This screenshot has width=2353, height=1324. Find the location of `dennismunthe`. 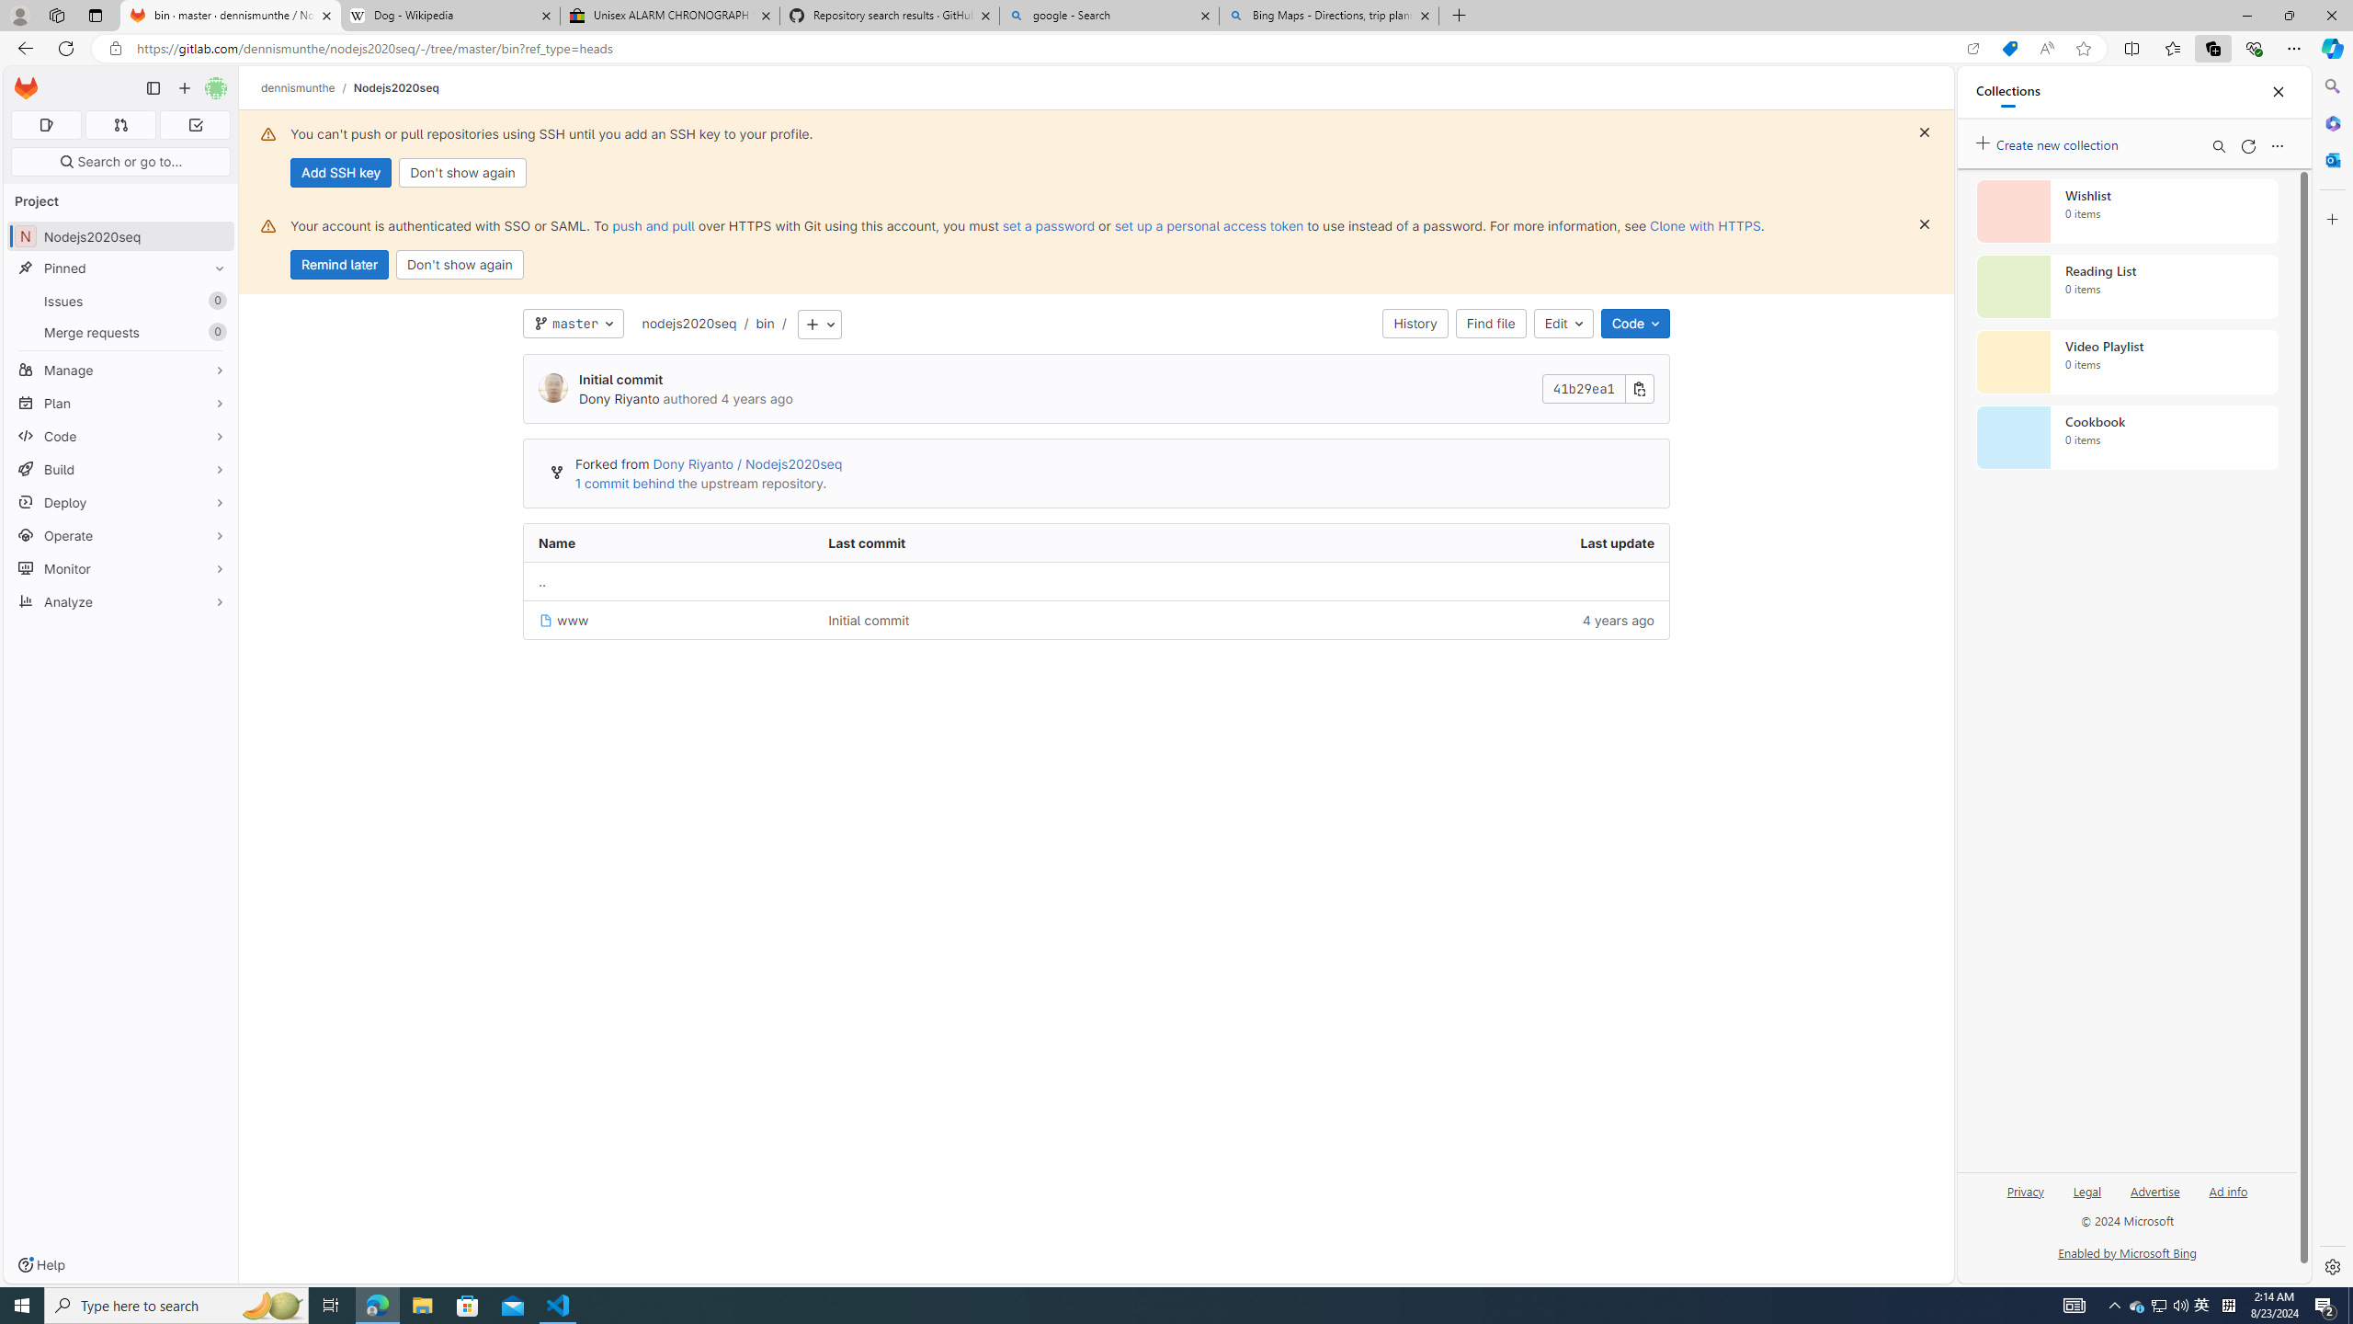

dennismunthe is located at coordinates (299, 87).